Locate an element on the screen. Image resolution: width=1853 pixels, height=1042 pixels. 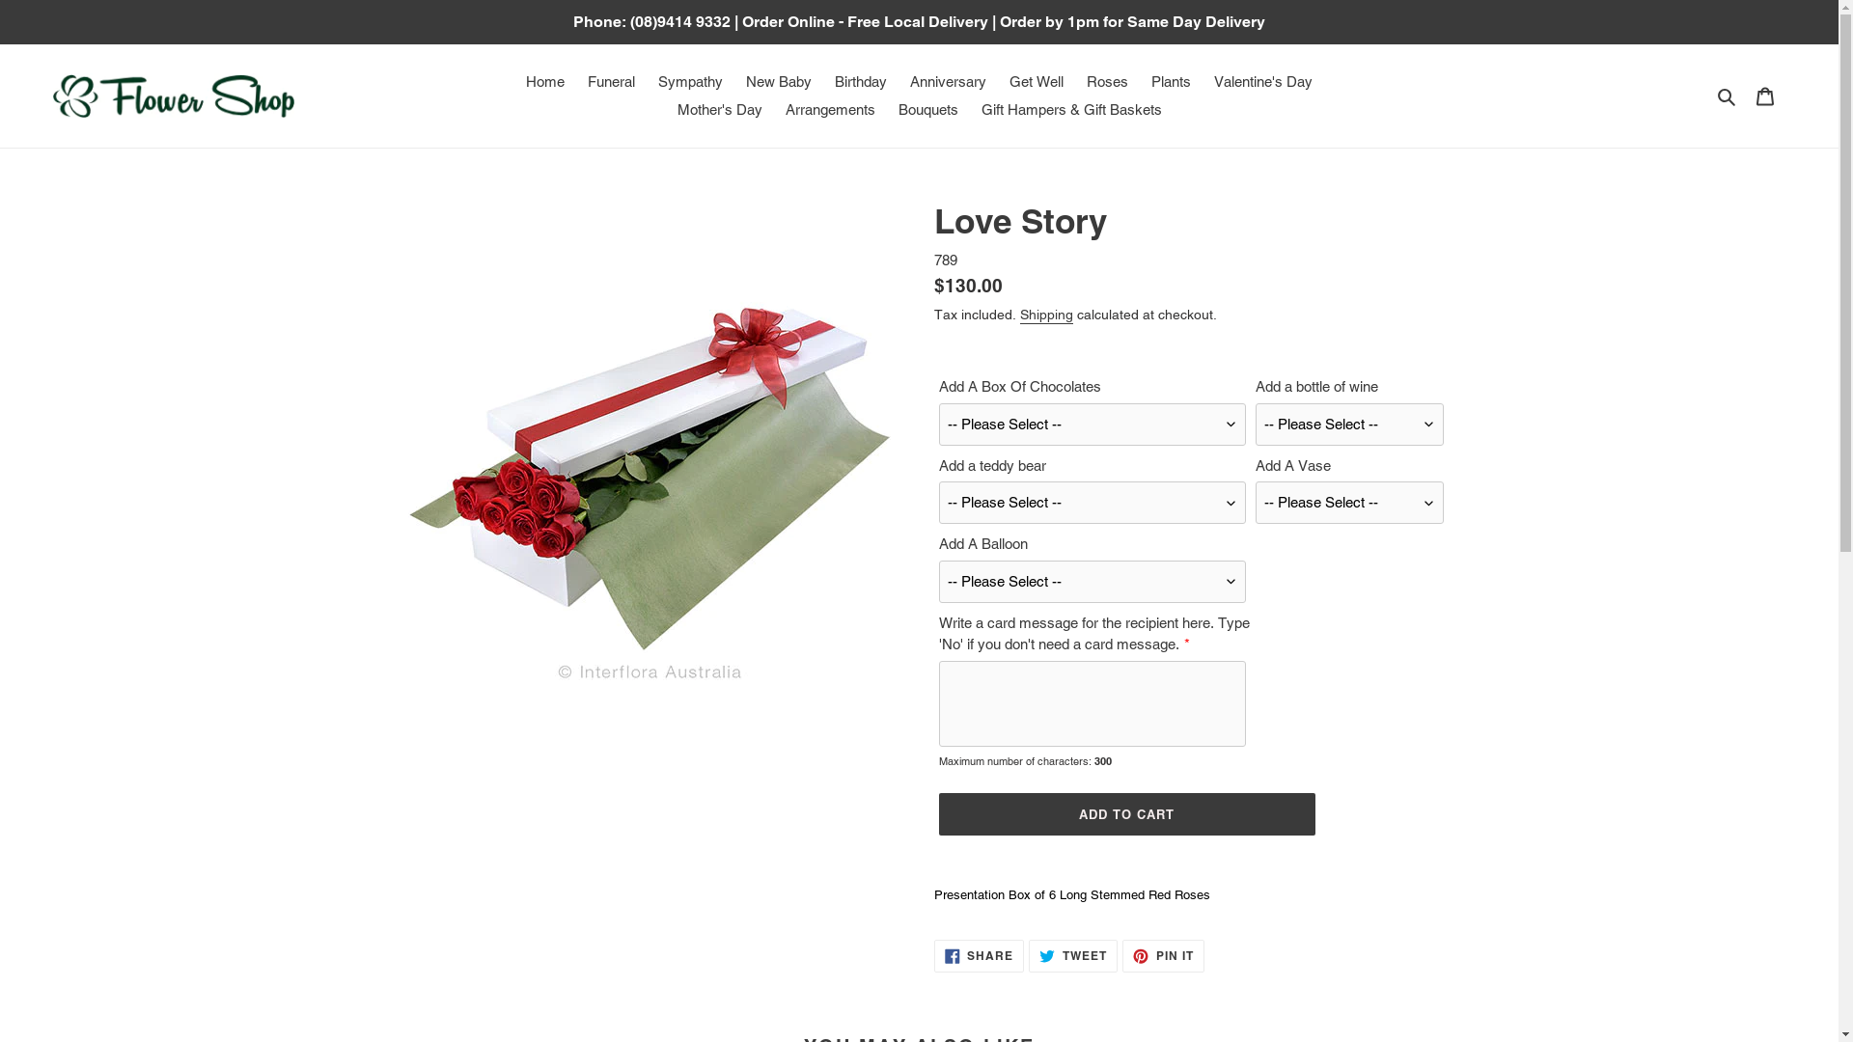
Search is located at coordinates (1728, 96).